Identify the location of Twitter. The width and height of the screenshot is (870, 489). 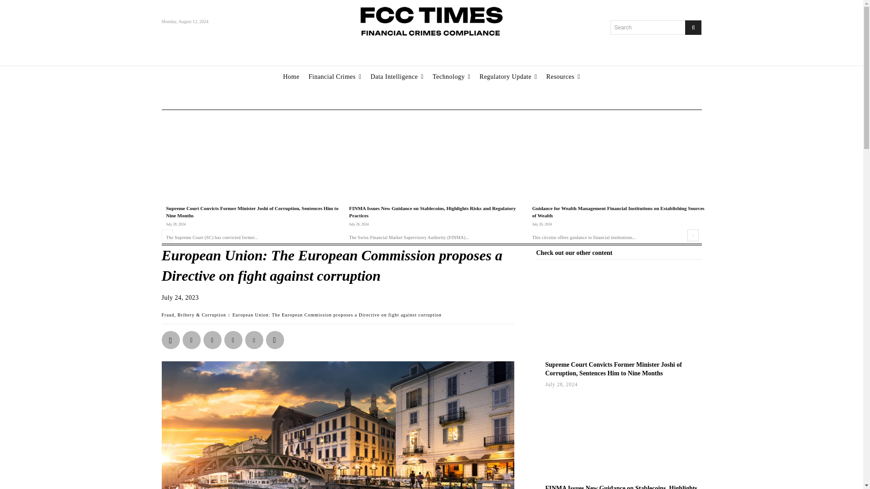
(212, 340).